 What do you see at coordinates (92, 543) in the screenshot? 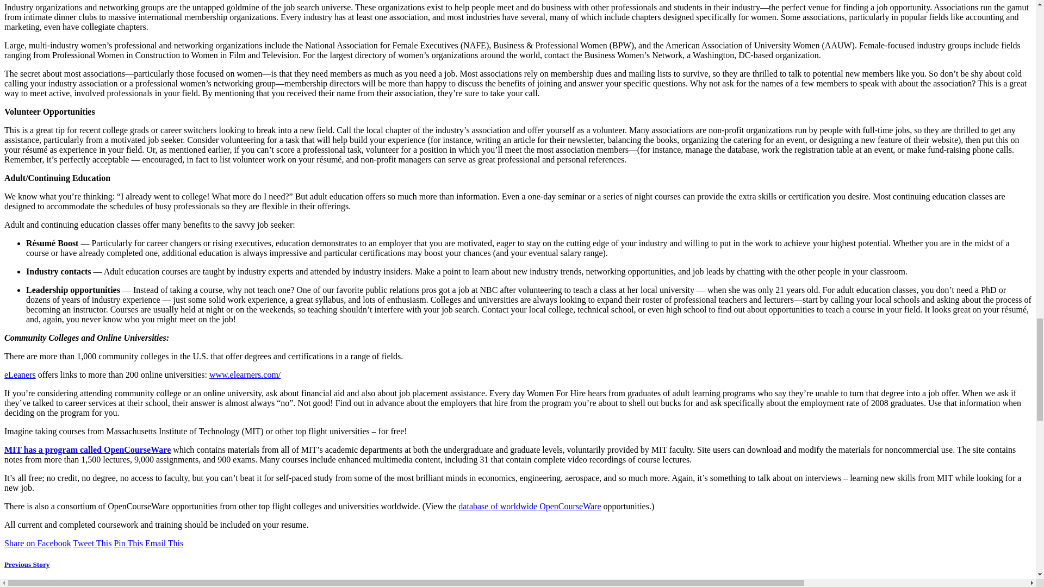
I see `Tweet This` at bounding box center [92, 543].